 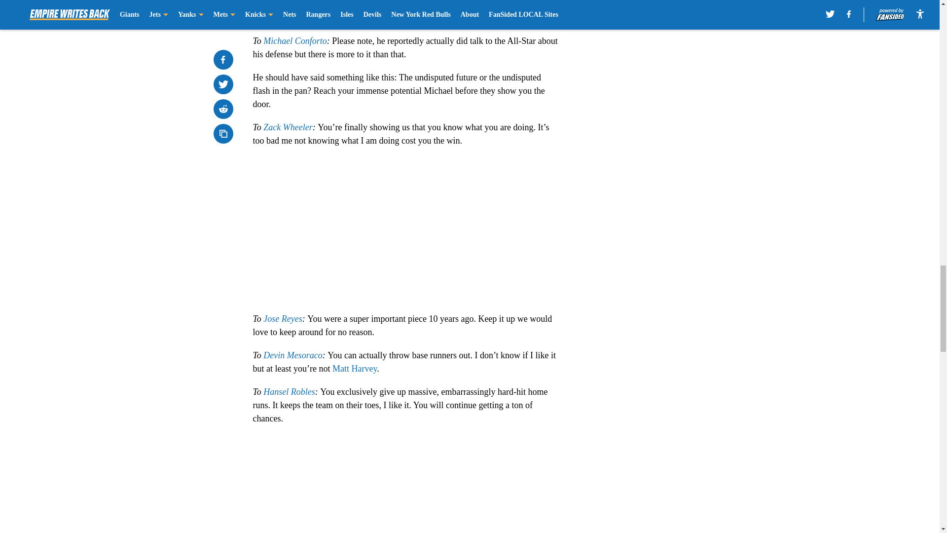 I want to click on Zack Wheeler, so click(x=288, y=127).